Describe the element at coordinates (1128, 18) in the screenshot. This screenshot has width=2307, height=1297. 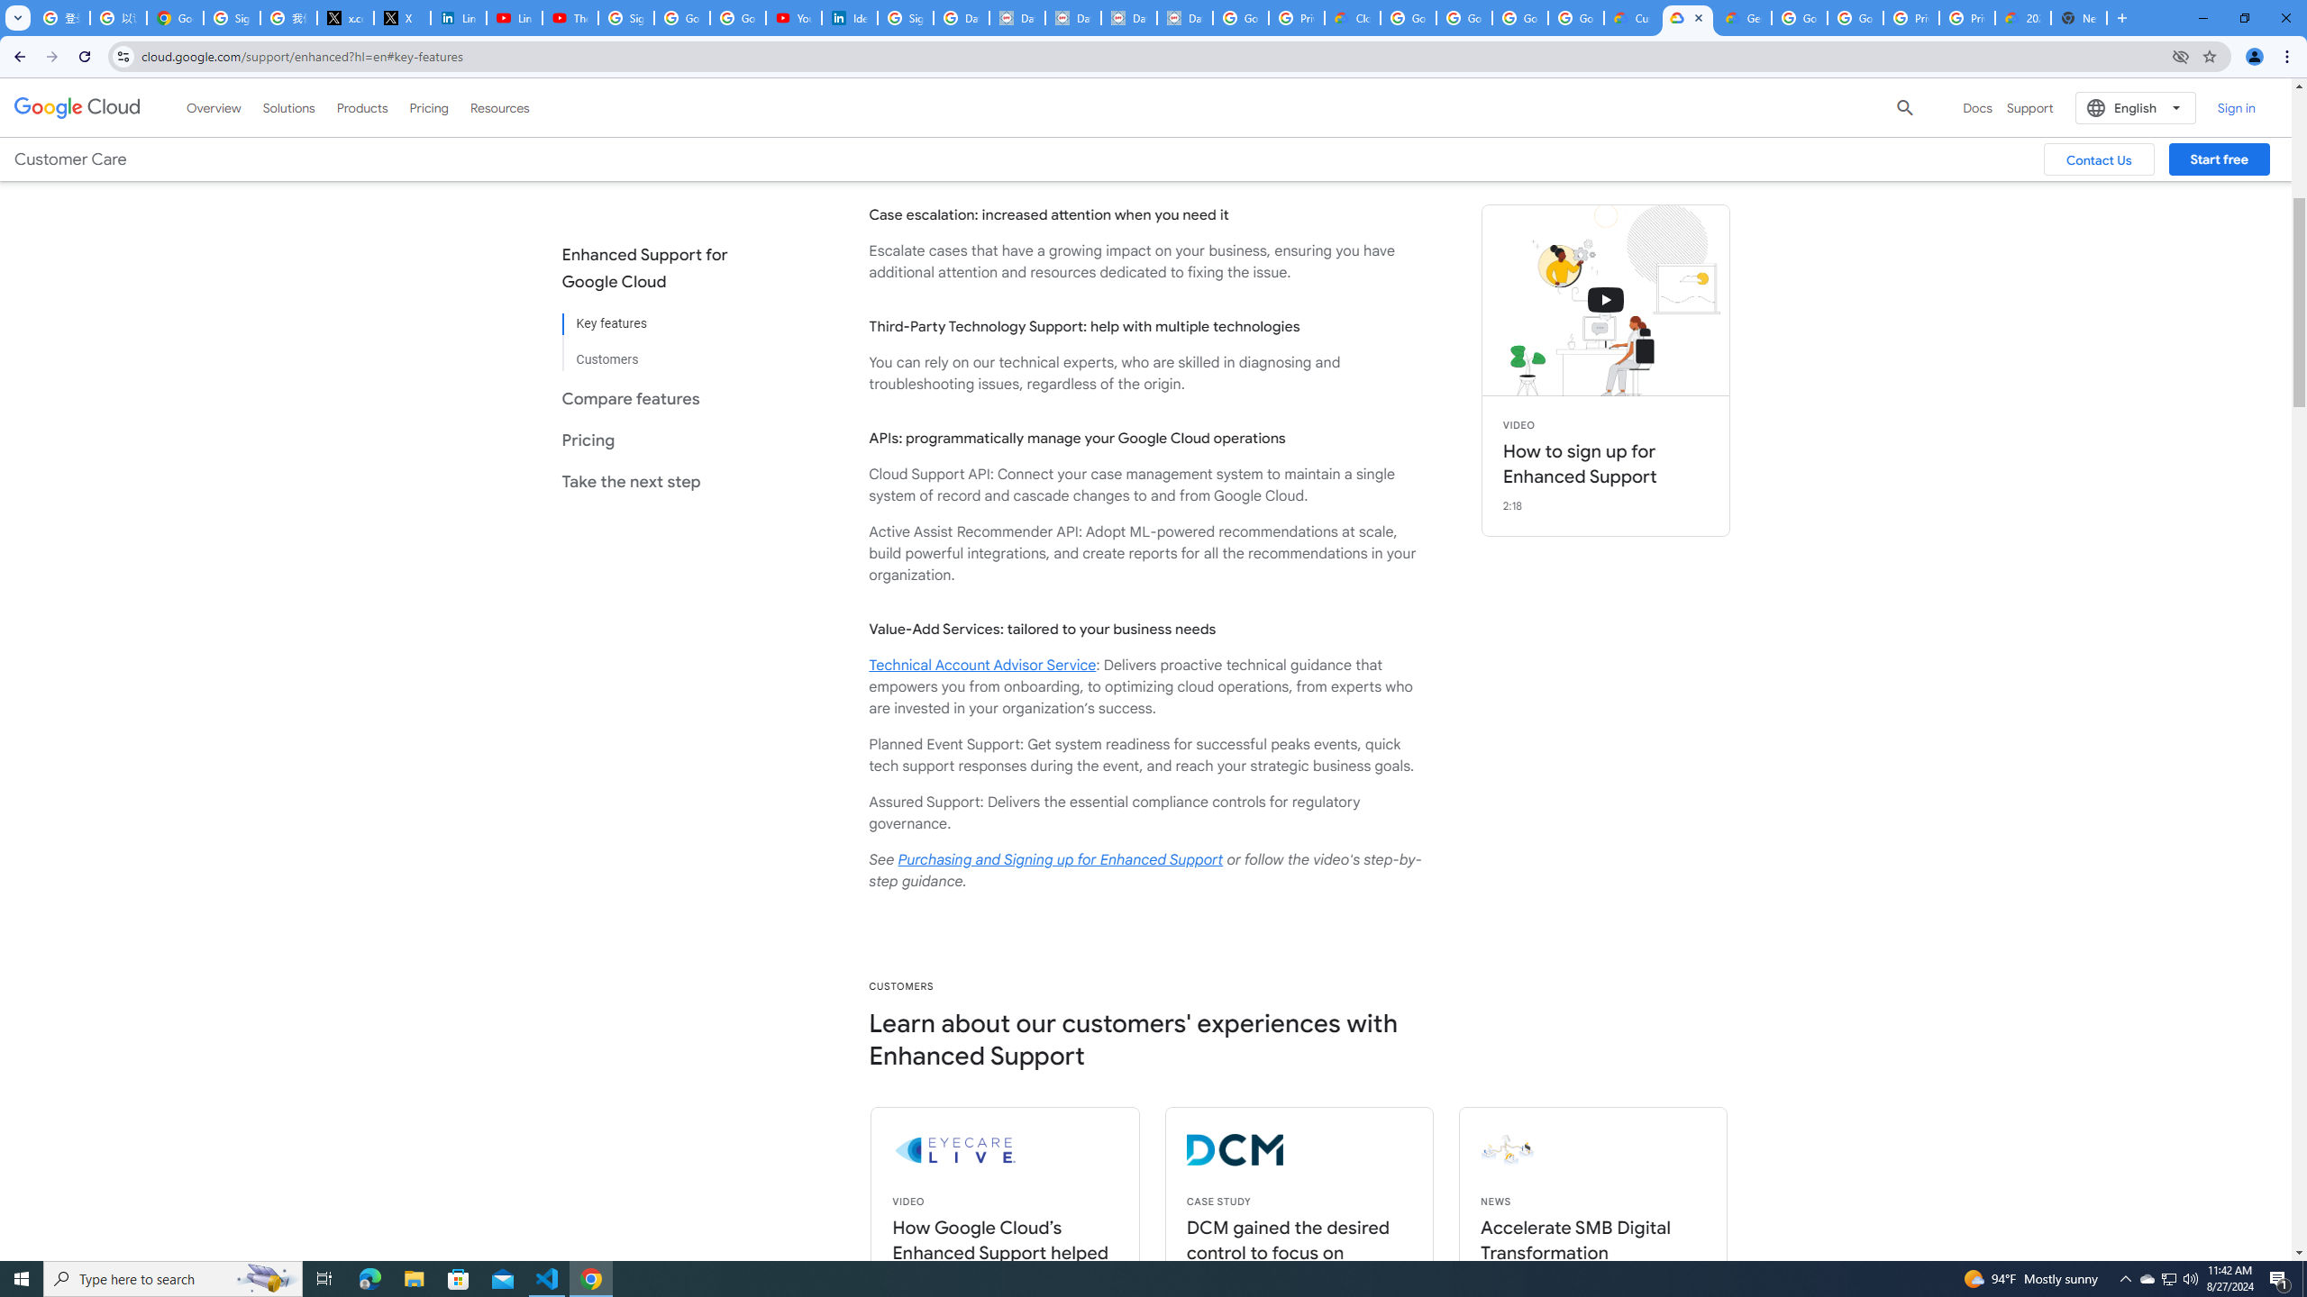
I see `Data Privacy Framework` at that location.